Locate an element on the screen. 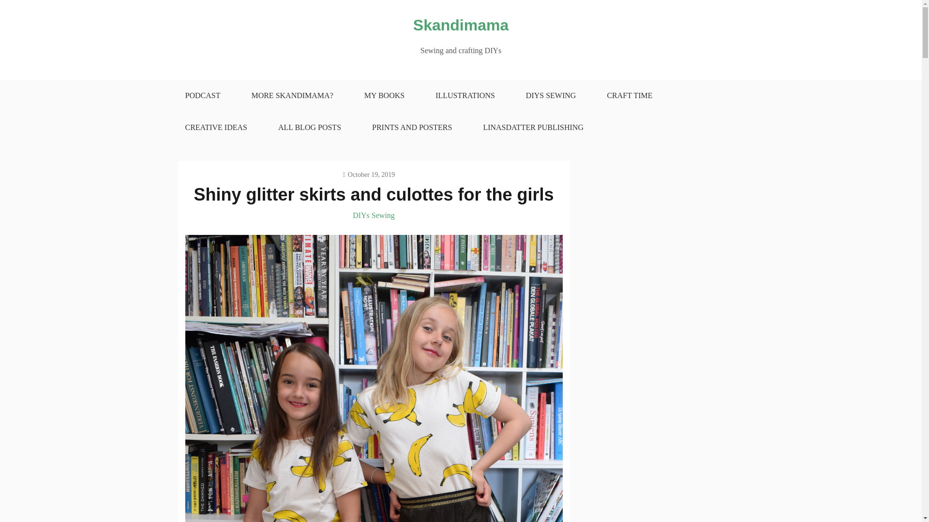  LINASDATTER PUBLISHING is located at coordinates (533, 128).